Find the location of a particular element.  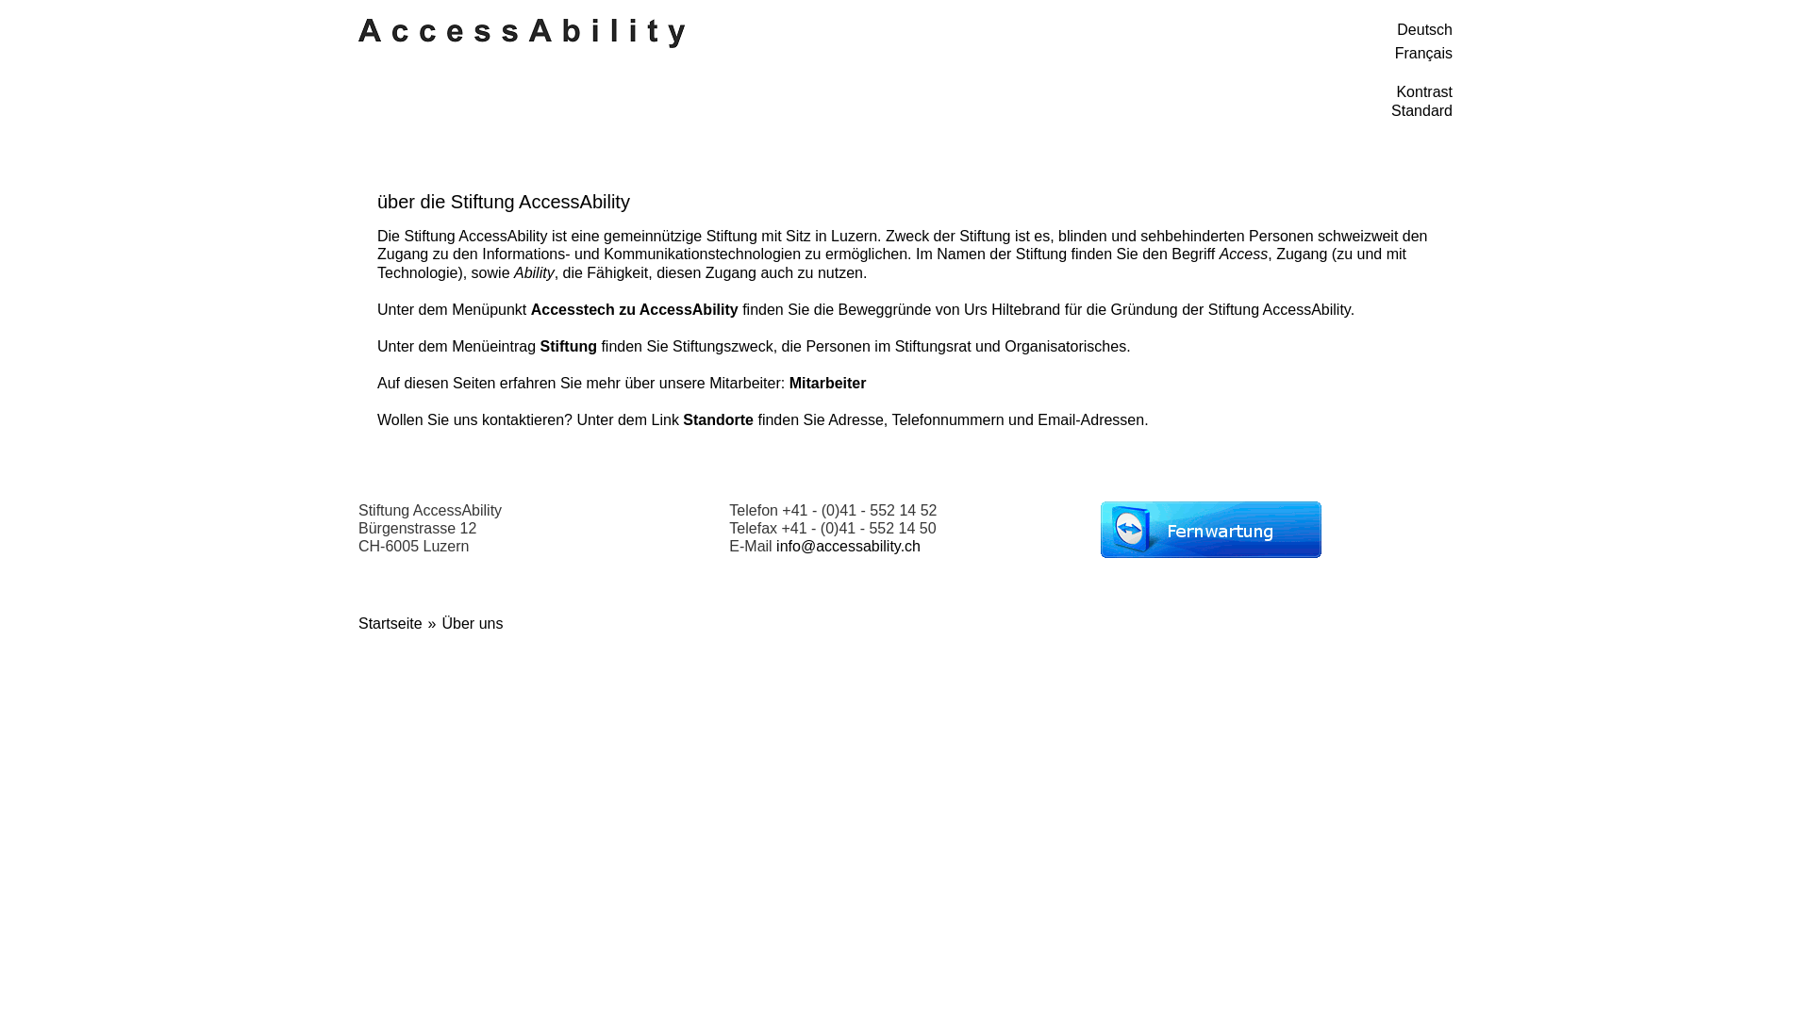

Accesstech zu AccessAbility is located at coordinates (635, 309).